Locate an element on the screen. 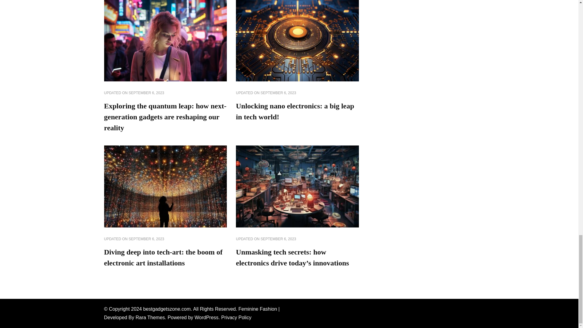 The height and width of the screenshot is (328, 583). Unlocking nano electronics: a big leap in tech world! is located at coordinates (295, 111).